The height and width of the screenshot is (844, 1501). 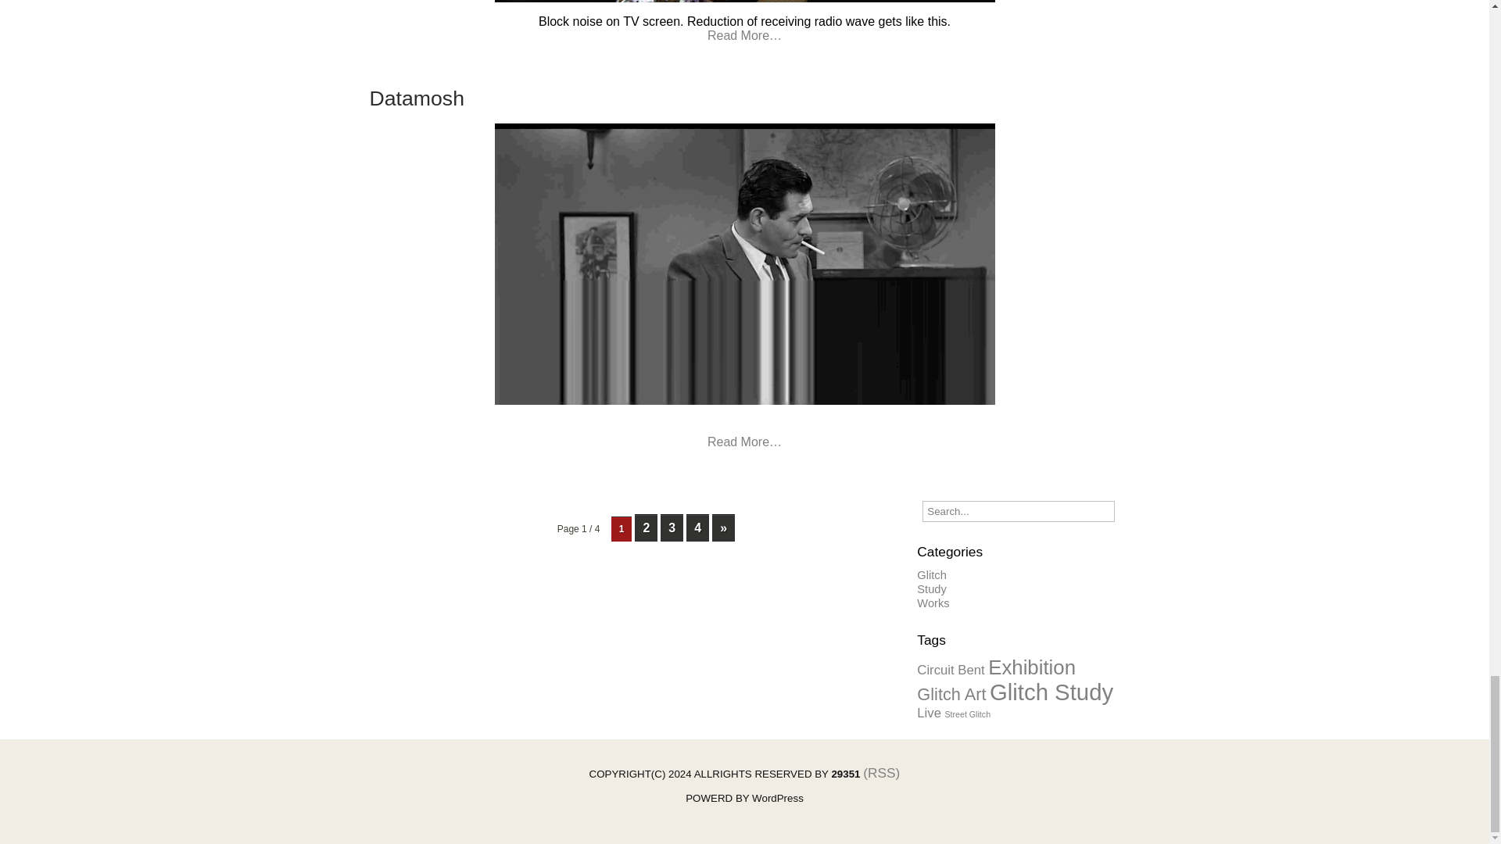 What do you see at coordinates (929, 713) in the screenshot?
I see `3 topics` at bounding box center [929, 713].